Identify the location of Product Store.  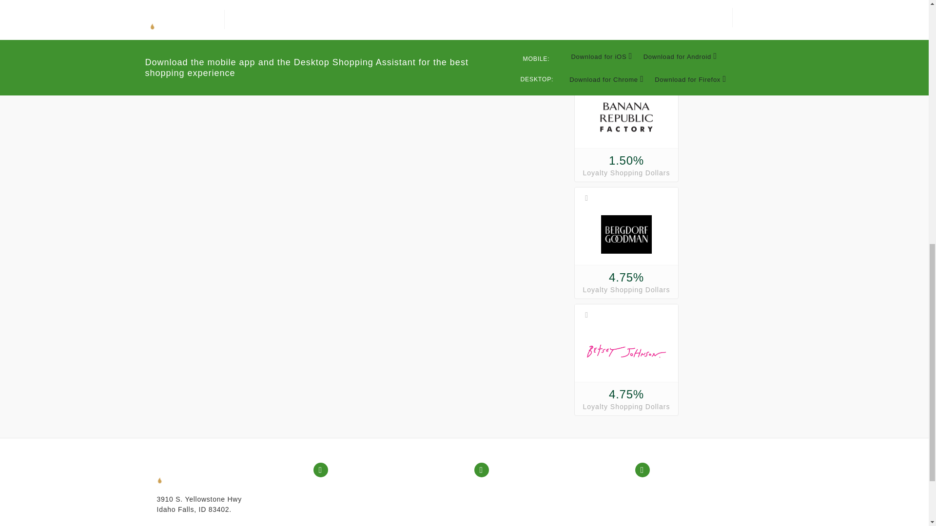
(347, 488).